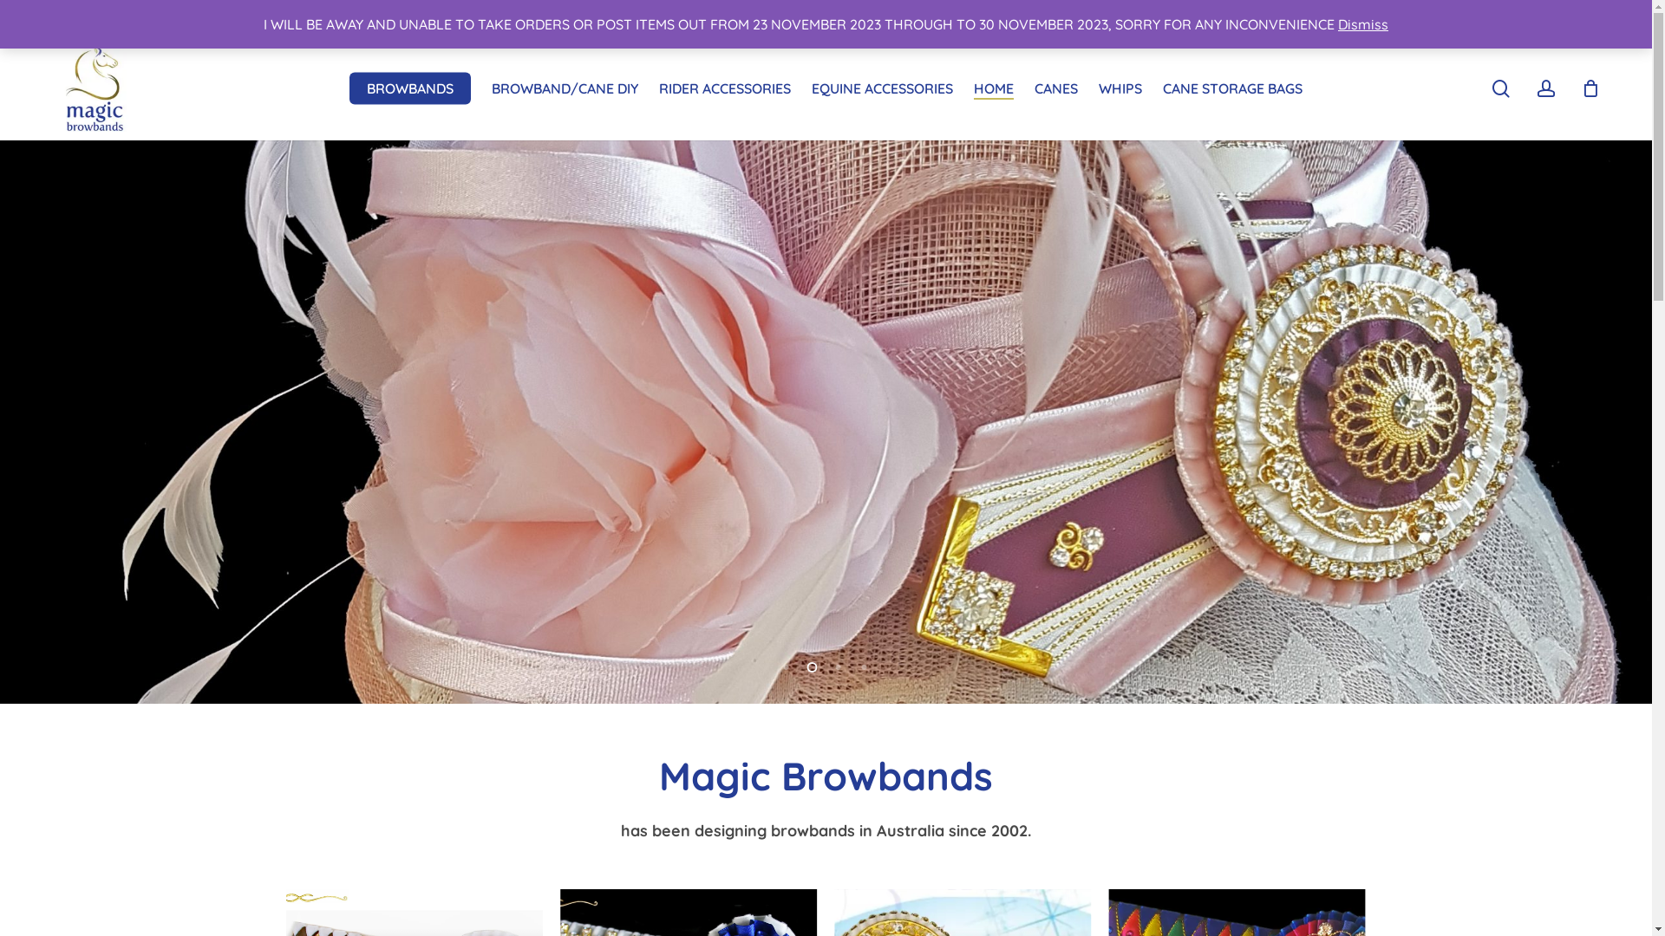 The height and width of the screenshot is (936, 1665). I want to click on CLUBS, so click(1476, 18).